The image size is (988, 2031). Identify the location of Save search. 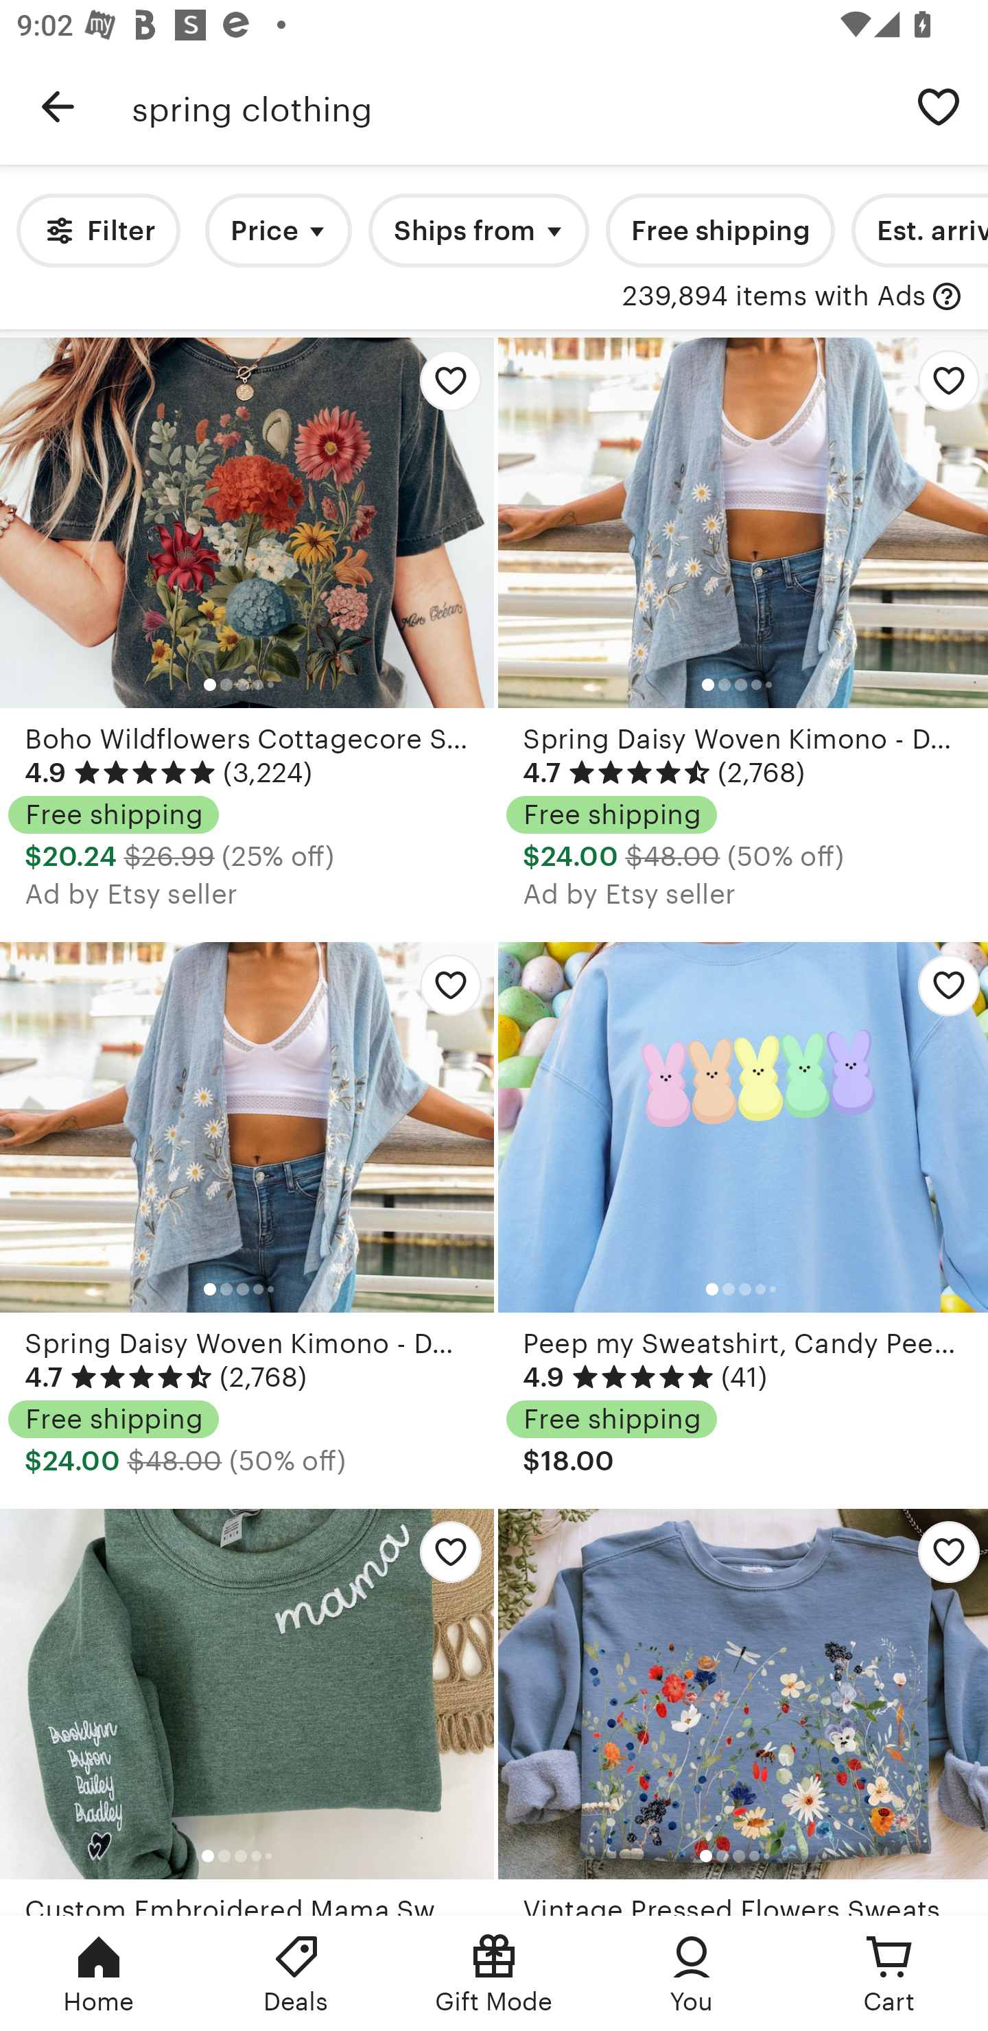
(939, 106).